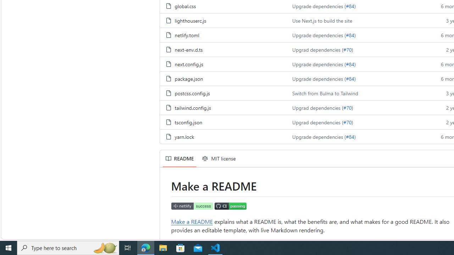  I want to click on tsconfig.json, (File), so click(188, 122).